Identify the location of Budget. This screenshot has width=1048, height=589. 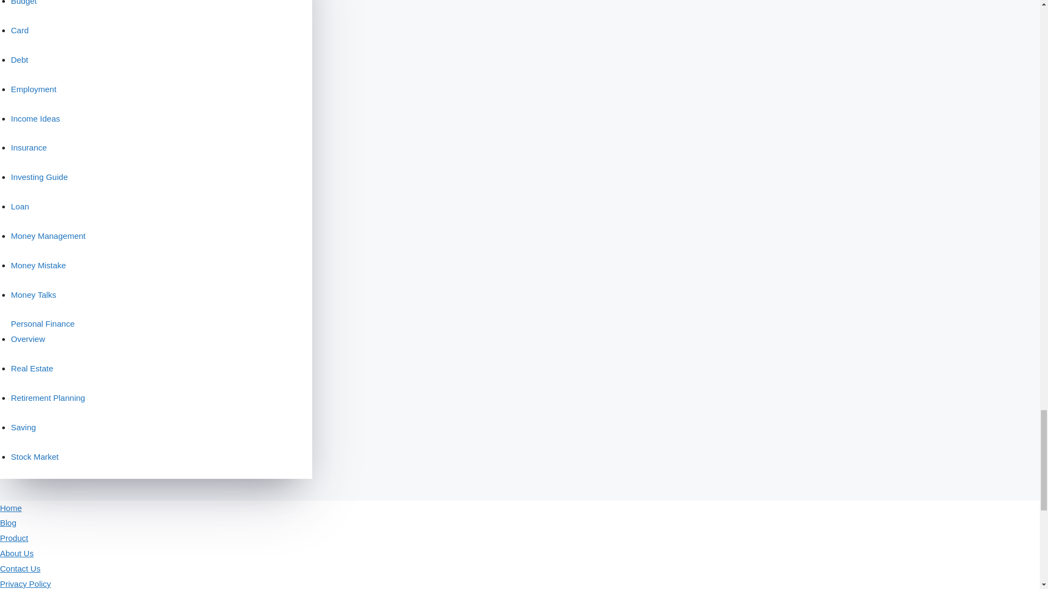
(51, 8).